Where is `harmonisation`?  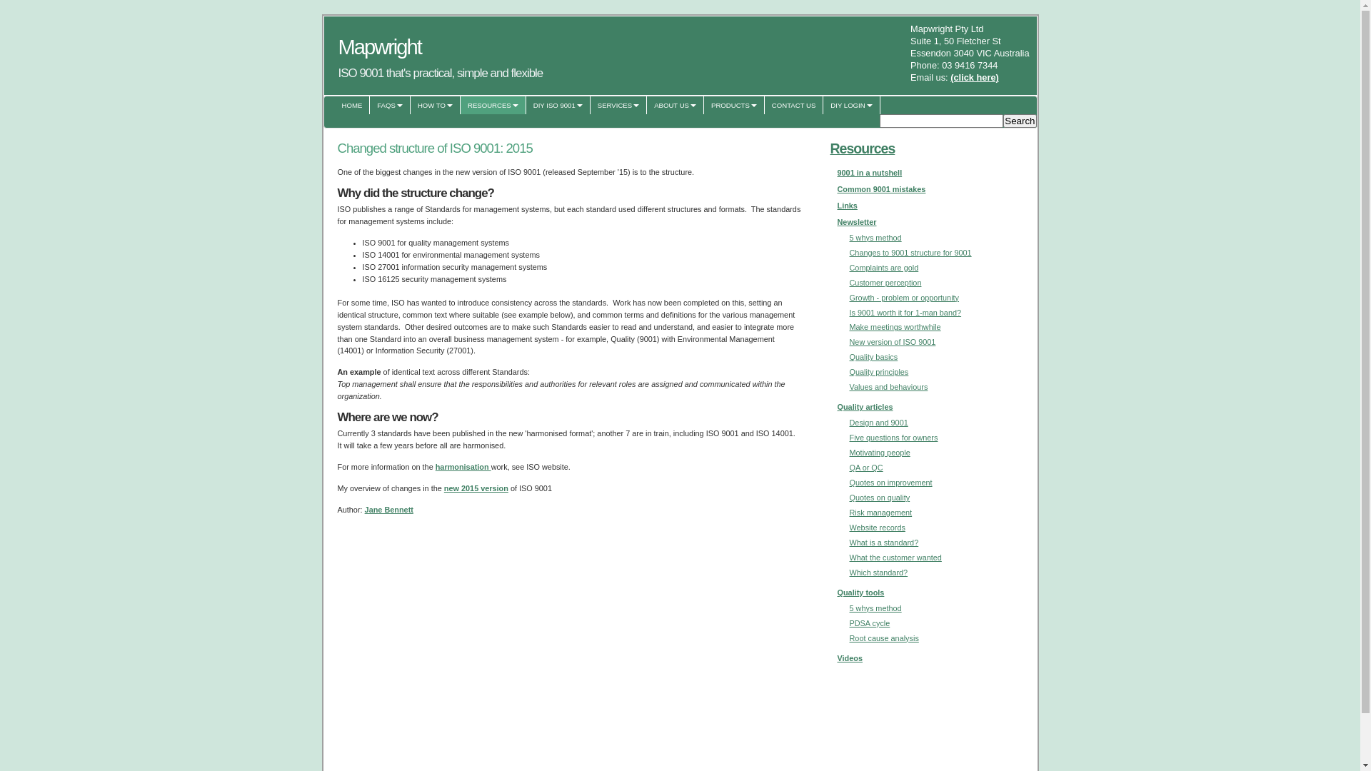 harmonisation is located at coordinates (463, 467).